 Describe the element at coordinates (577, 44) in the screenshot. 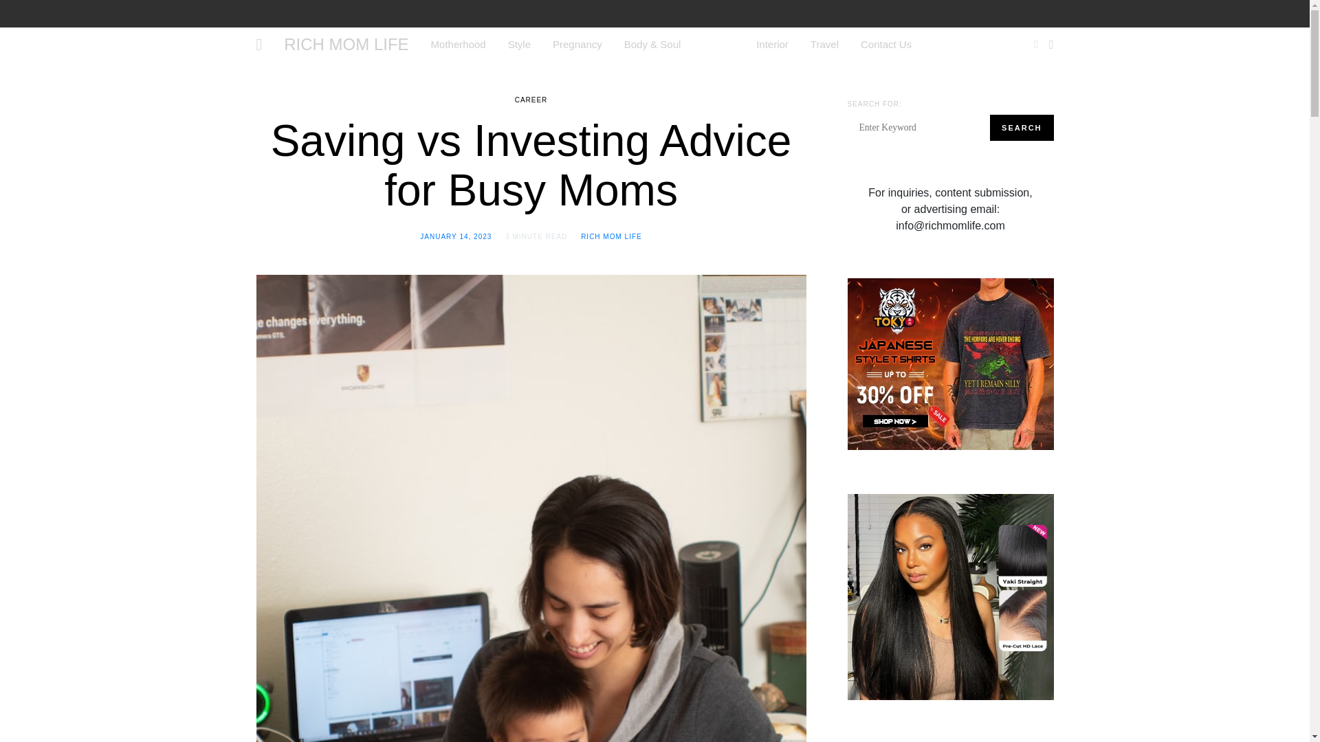

I see `Pregnancy` at that location.